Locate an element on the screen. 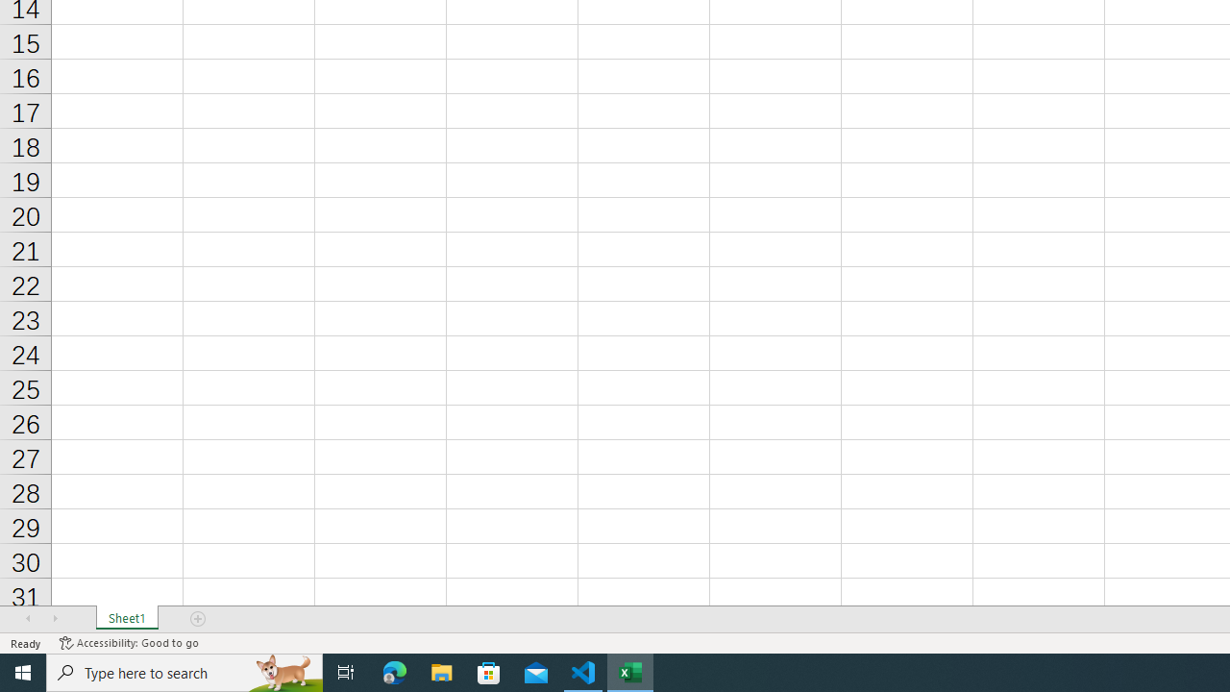 This screenshot has width=1230, height=692. Add Sheet is located at coordinates (199, 619).